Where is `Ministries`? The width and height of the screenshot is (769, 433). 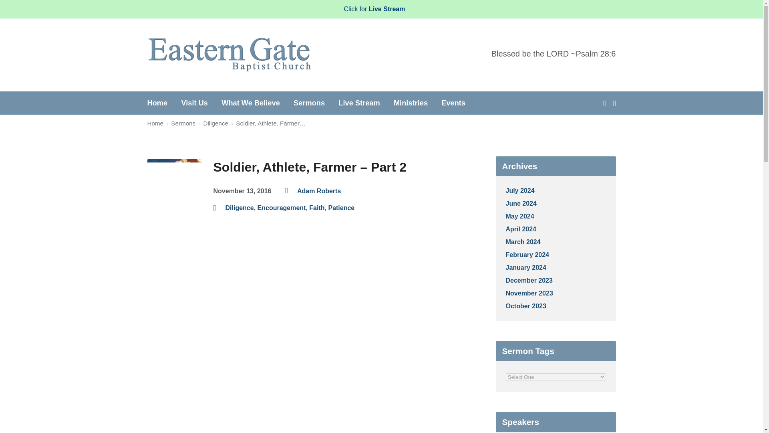 Ministries is located at coordinates (411, 103).